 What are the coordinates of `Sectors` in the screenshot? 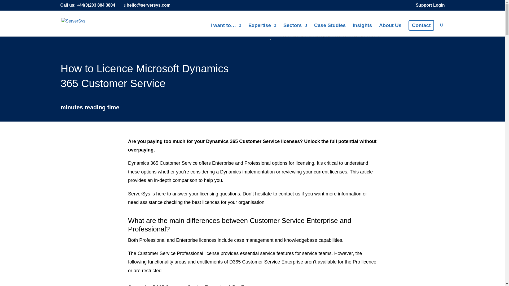 It's located at (295, 30).